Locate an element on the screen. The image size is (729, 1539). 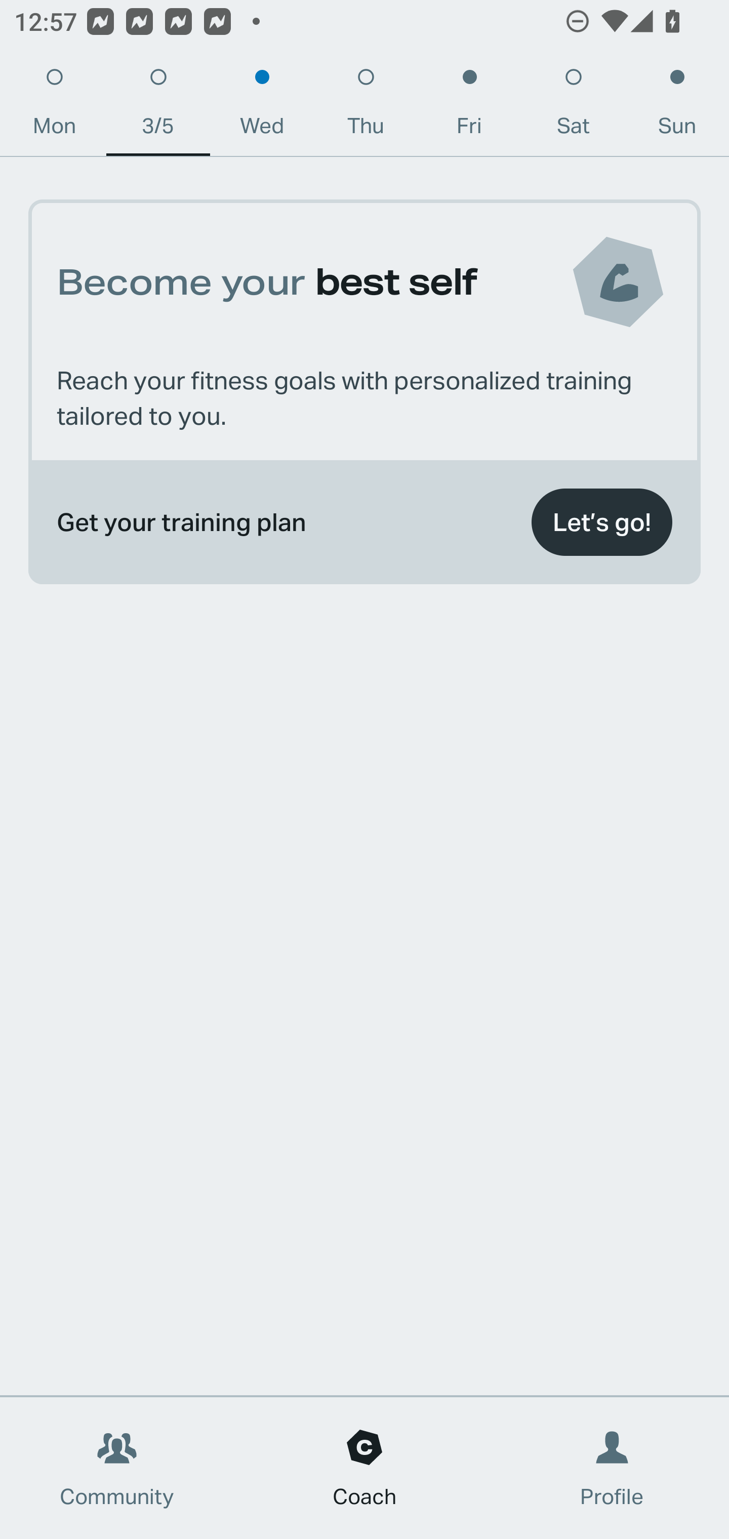
Community is located at coordinates (117, 1468).